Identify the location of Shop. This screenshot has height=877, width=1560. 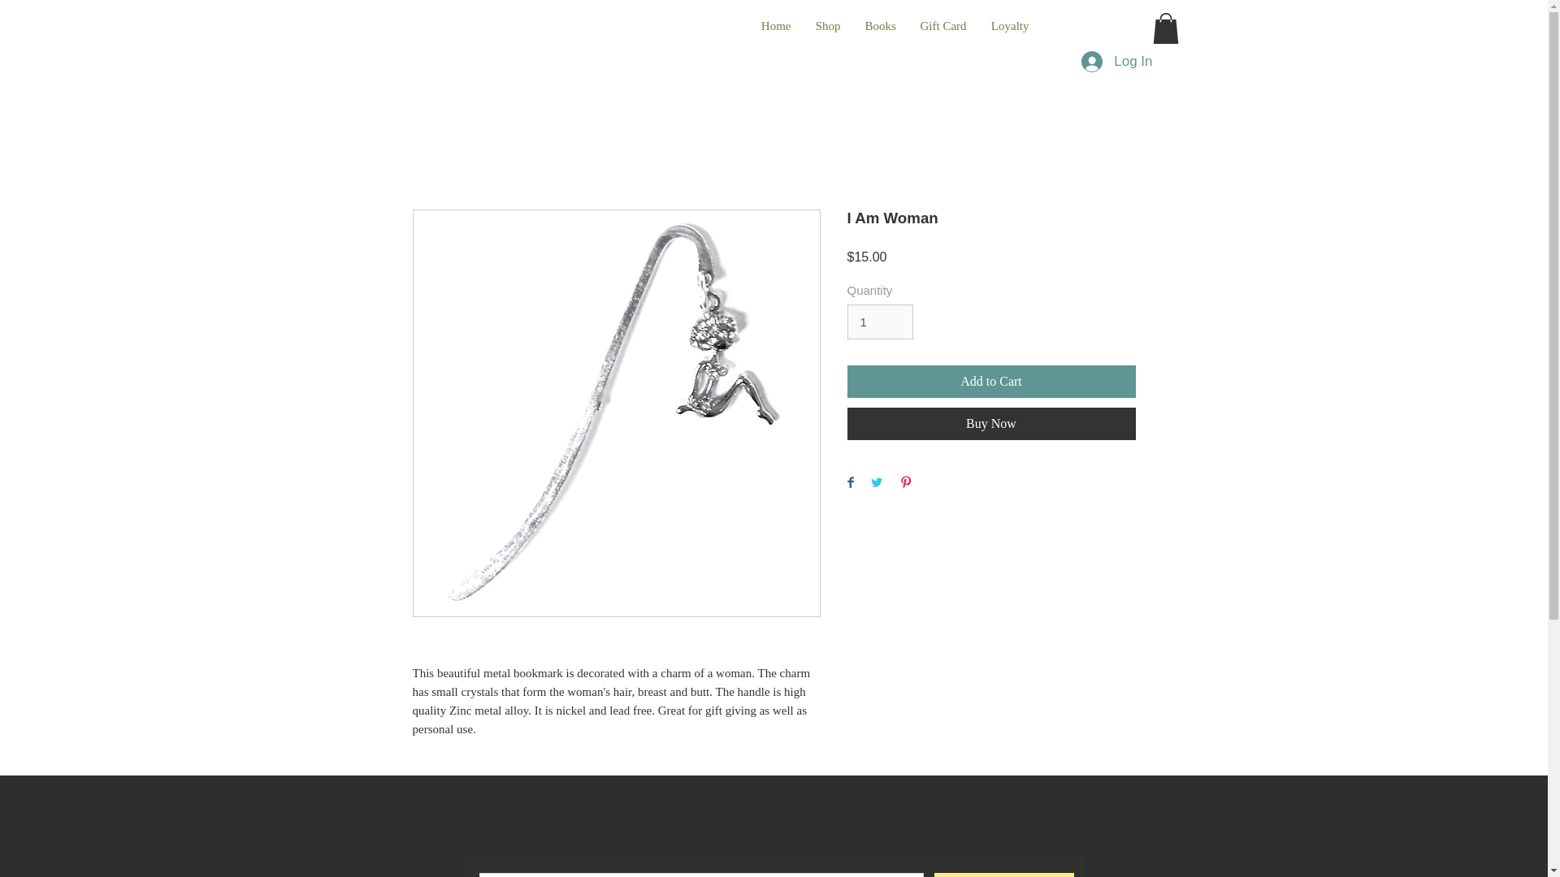
(827, 26).